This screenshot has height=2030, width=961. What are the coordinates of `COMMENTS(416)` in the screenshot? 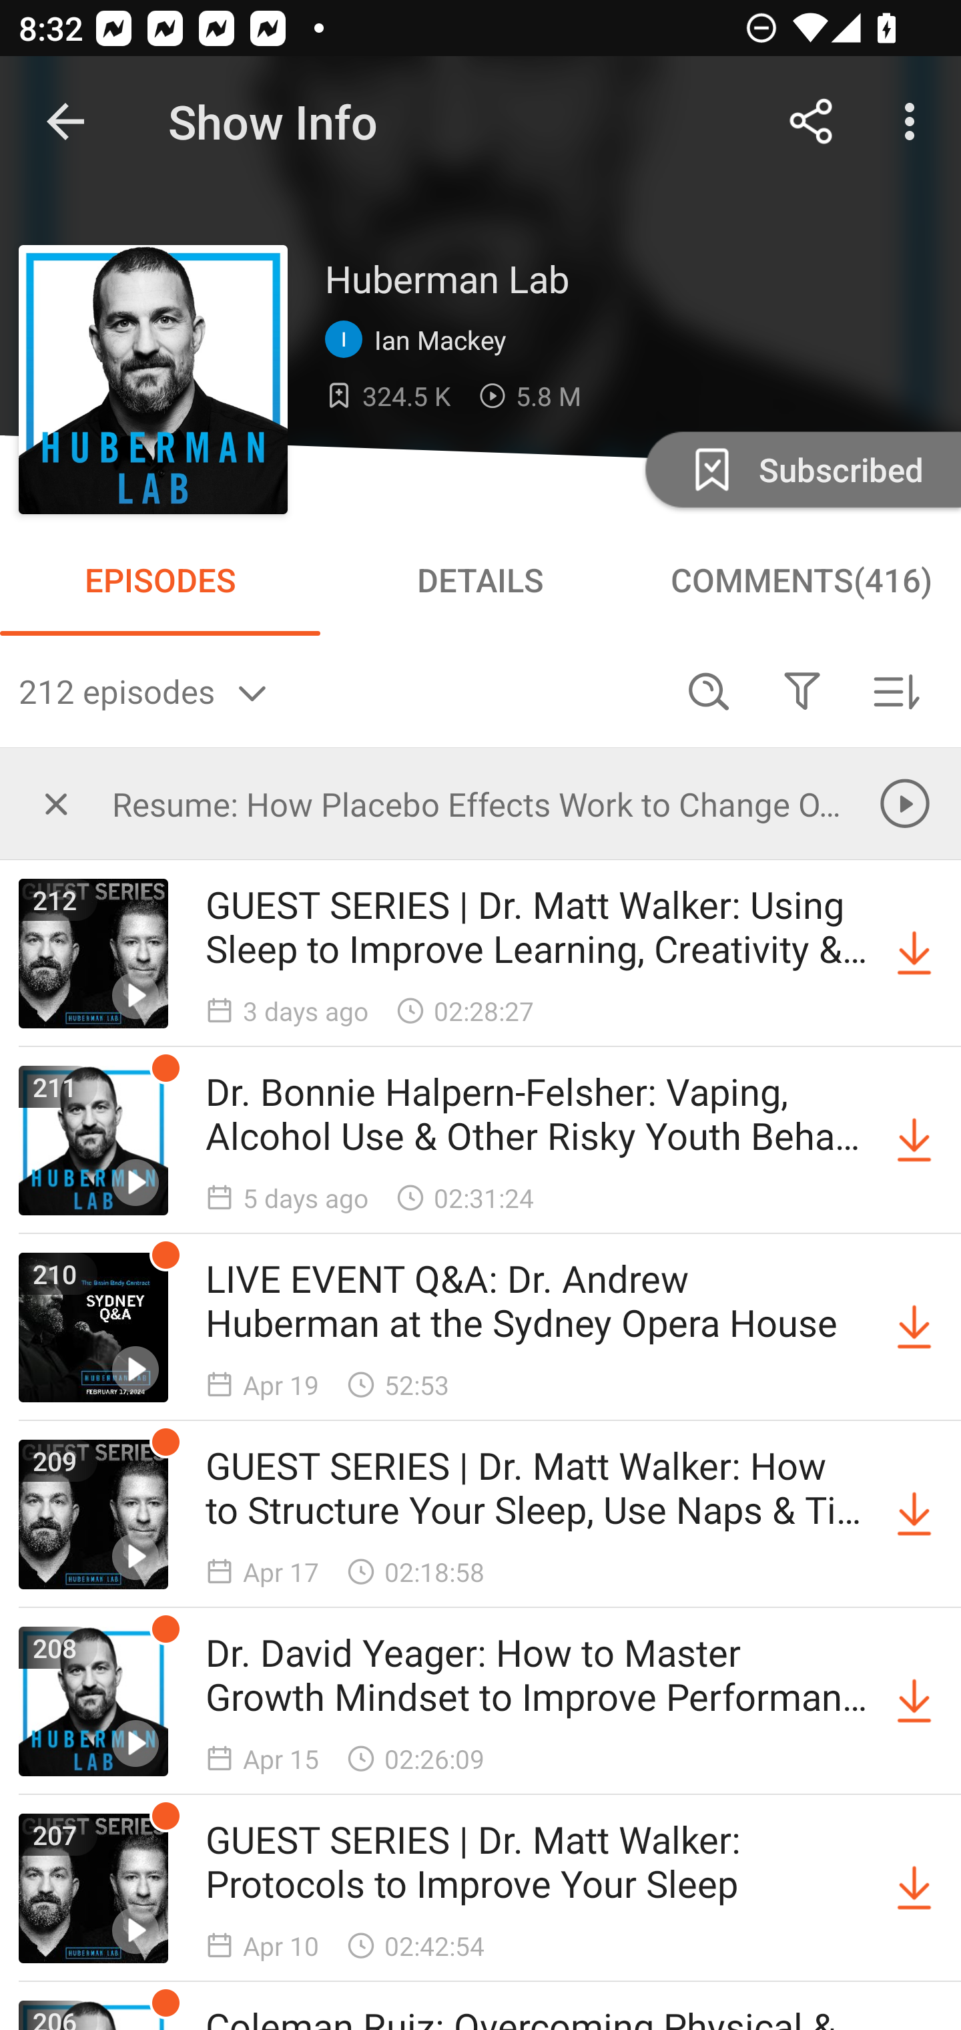 It's located at (801, 580).